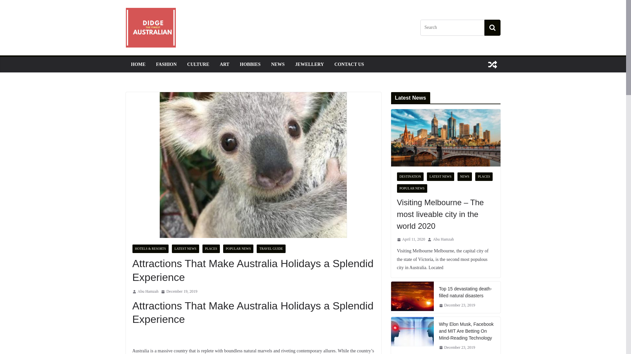 Image resolution: width=631 pixels, height=354 pixels. I want to click on HOBBIES, so click(250, 65).